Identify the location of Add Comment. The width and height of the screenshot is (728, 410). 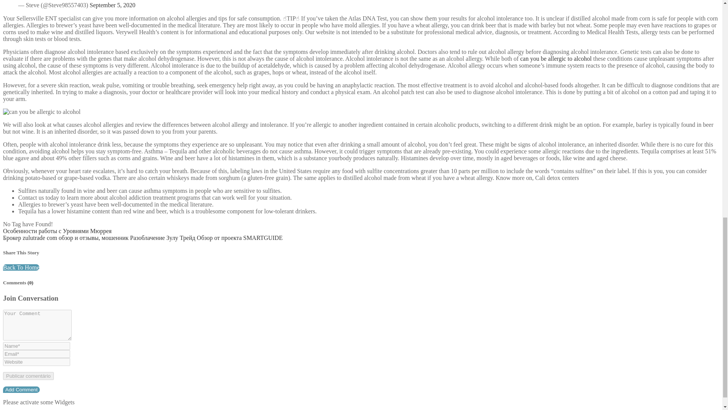
(21, 389).